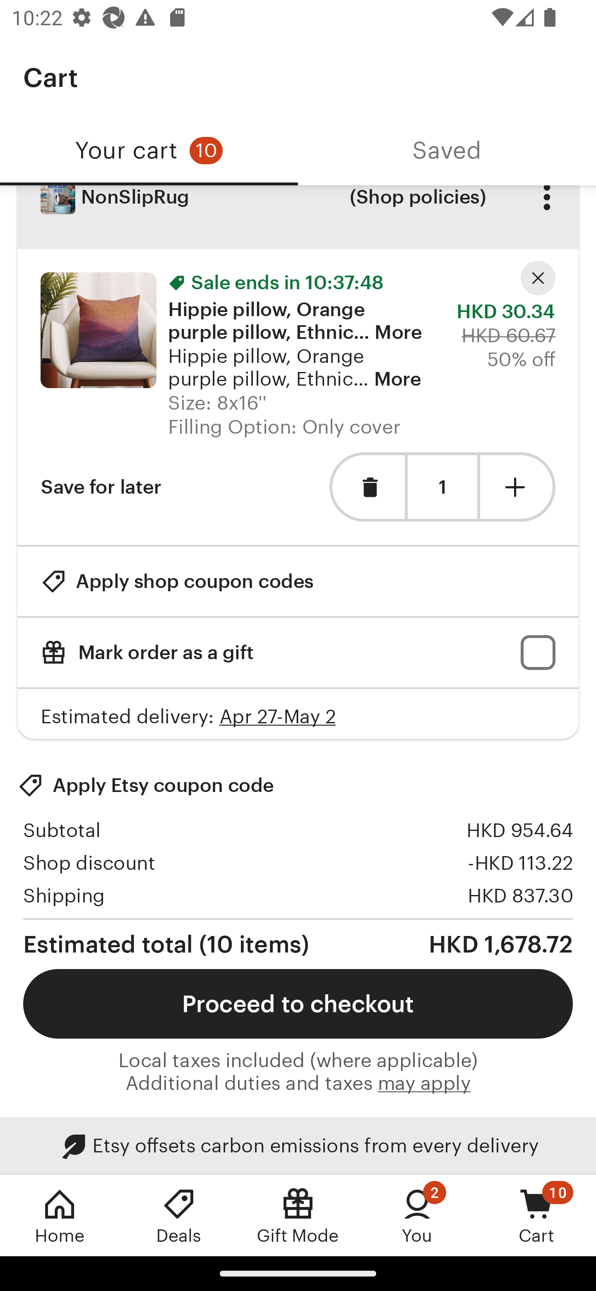  I want to click on Remove item from cart, so click(367, 487).